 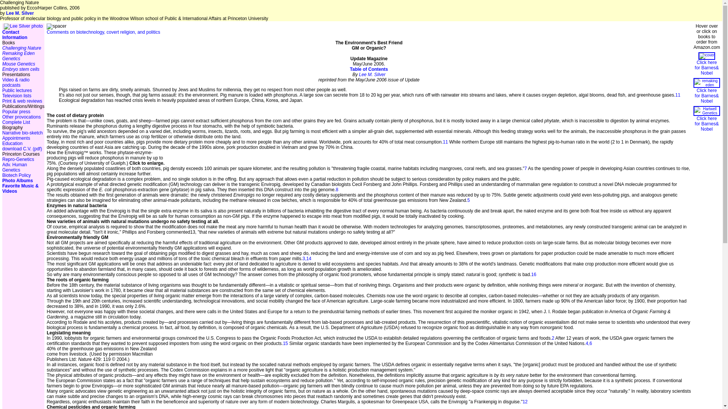 What do you see at coordinates (16, 175) in the screenshot?
I see `Biotech Policy` at bounding box center [16, 175].